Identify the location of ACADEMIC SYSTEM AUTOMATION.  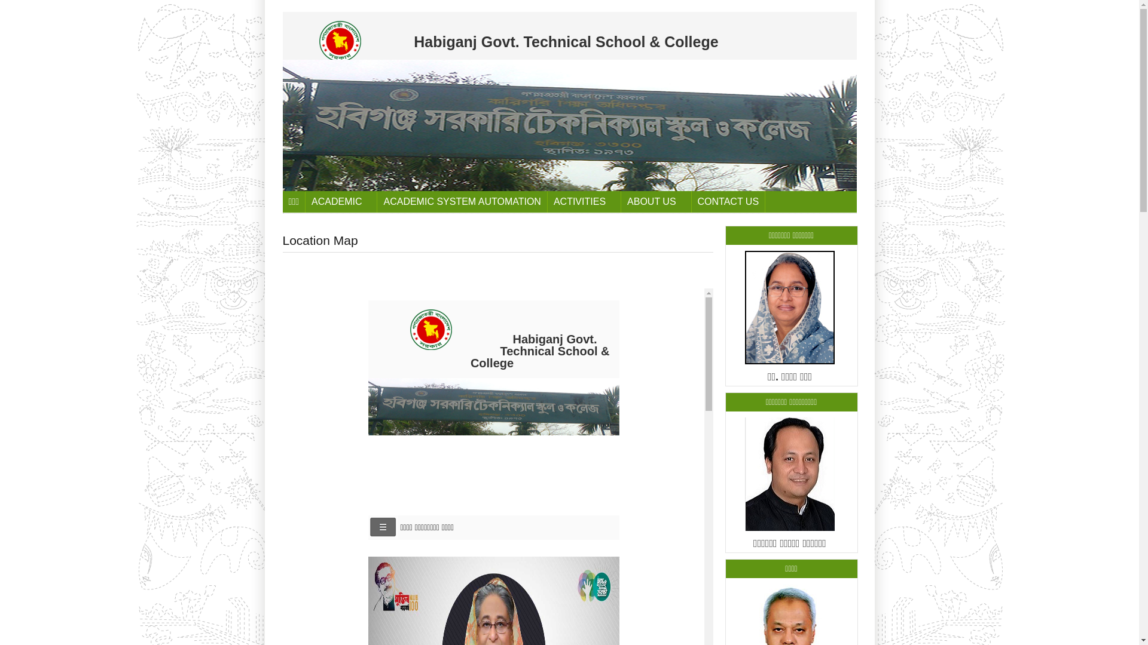
(462, 202).